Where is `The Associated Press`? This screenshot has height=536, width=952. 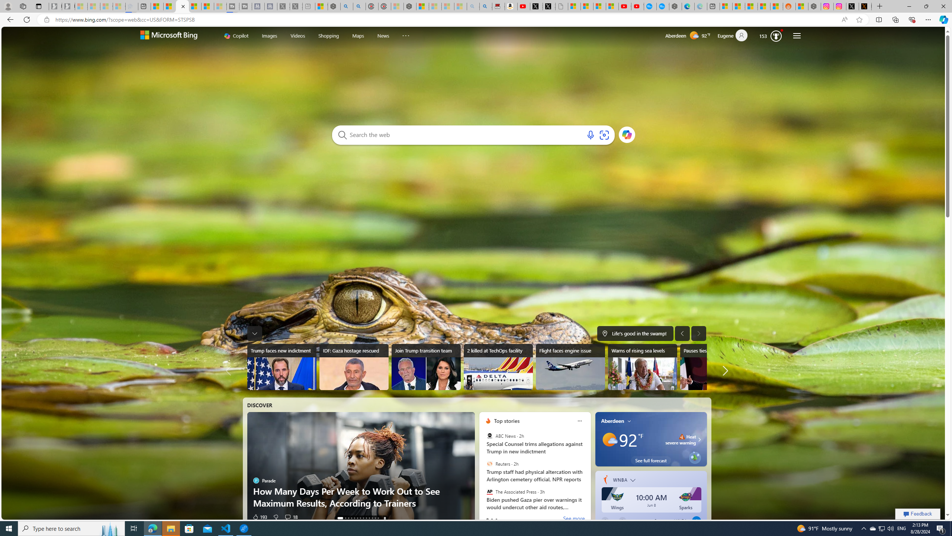
The Associated Press is located at coordinates (490, 491).